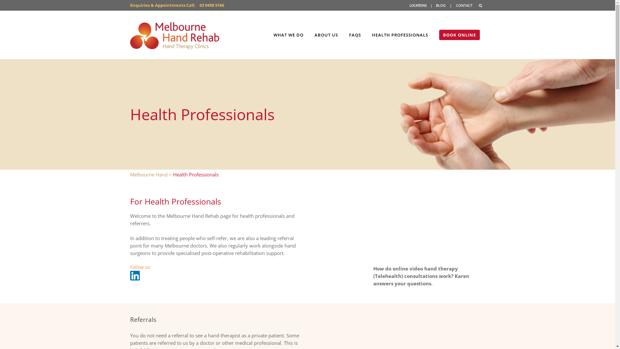 The image size is (620, 349). Describe the element at coordinates (429, 227) in the screenshot. I see `Surgeons questions` at that location.